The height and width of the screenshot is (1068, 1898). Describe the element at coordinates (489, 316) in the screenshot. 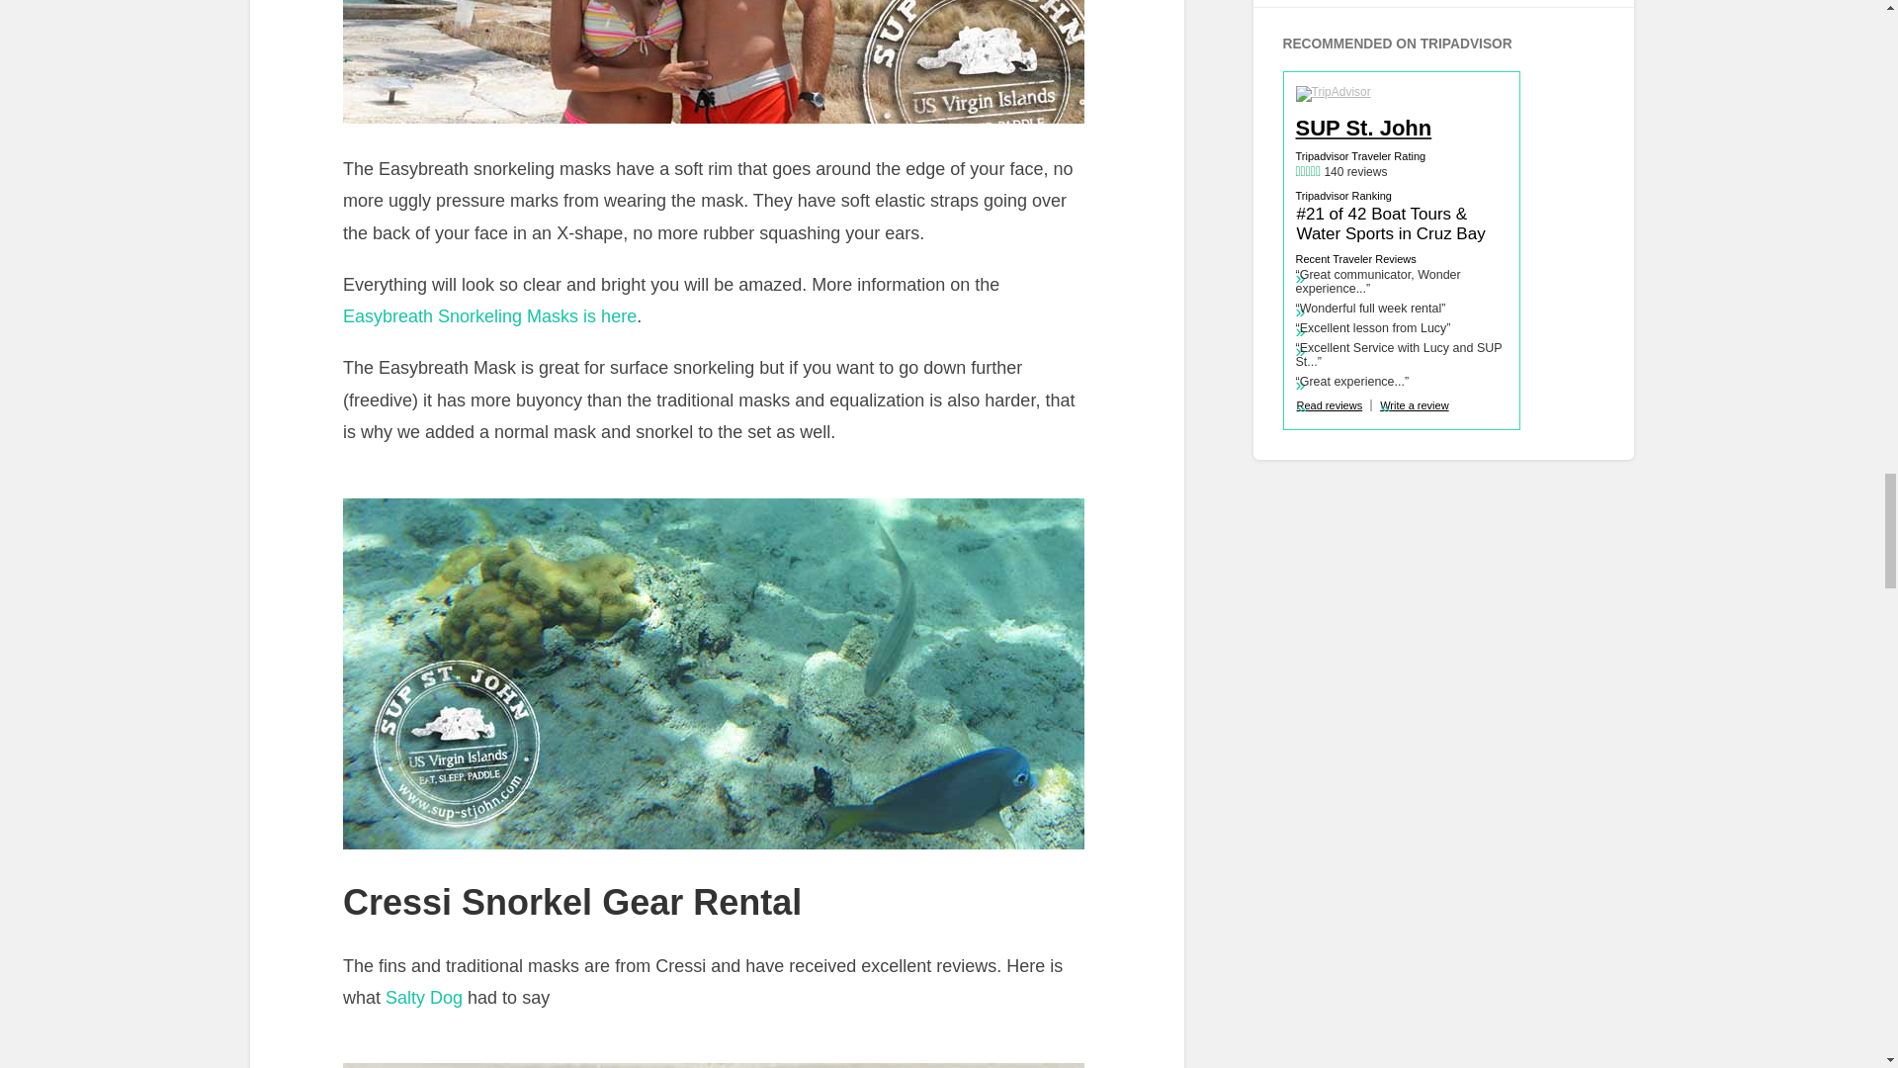

I see `Easybreath Snorkeling Masks` at that location.